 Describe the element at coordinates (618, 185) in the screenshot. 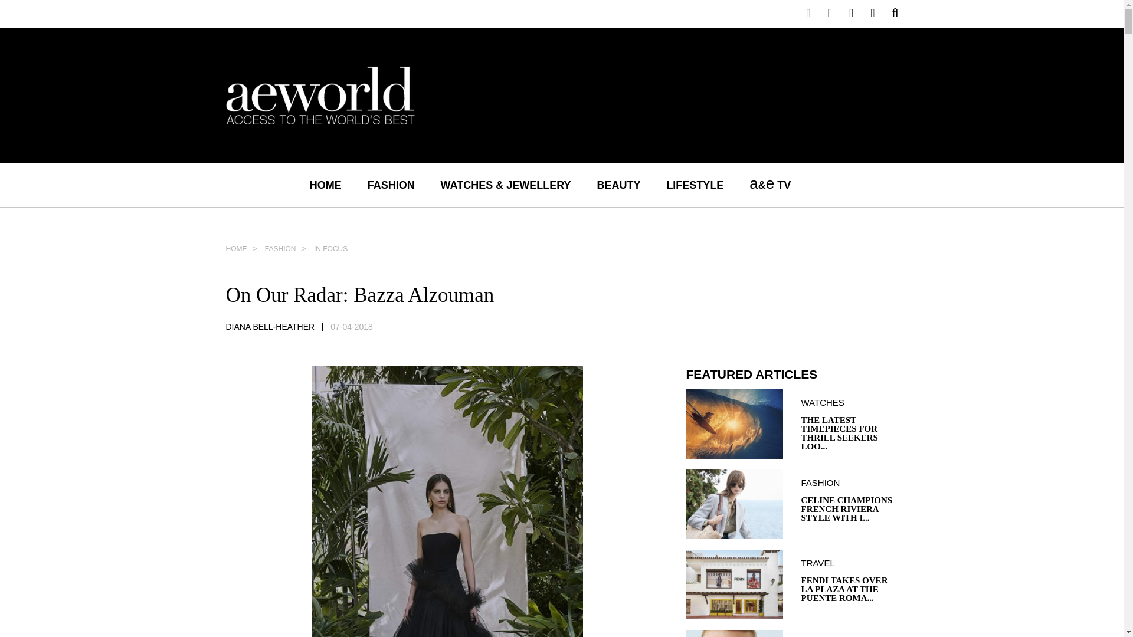

I see `BEAUTY` at that location.